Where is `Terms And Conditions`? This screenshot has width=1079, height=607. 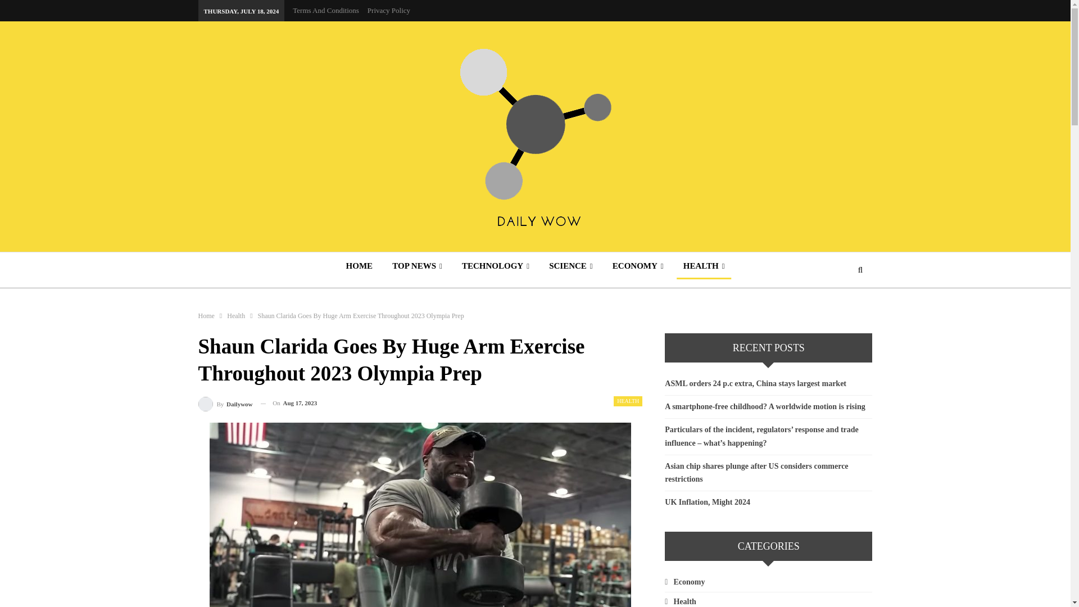
Terms And Conditions is located at coordinates (326, 10).